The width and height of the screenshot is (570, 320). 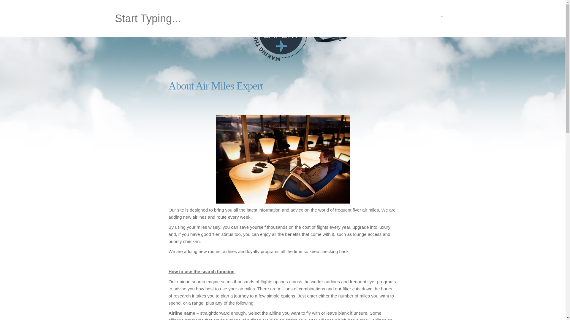 What do you see at coordinates (125, 15) in the screenshot?
I see `Search` at bounding box center [125, 15].